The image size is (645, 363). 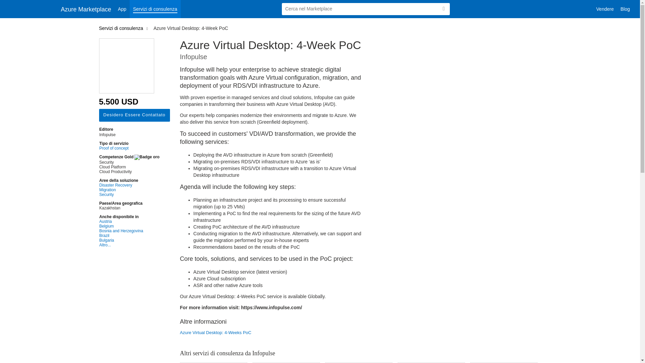 I want to click on App, so click(x=122, y=9).